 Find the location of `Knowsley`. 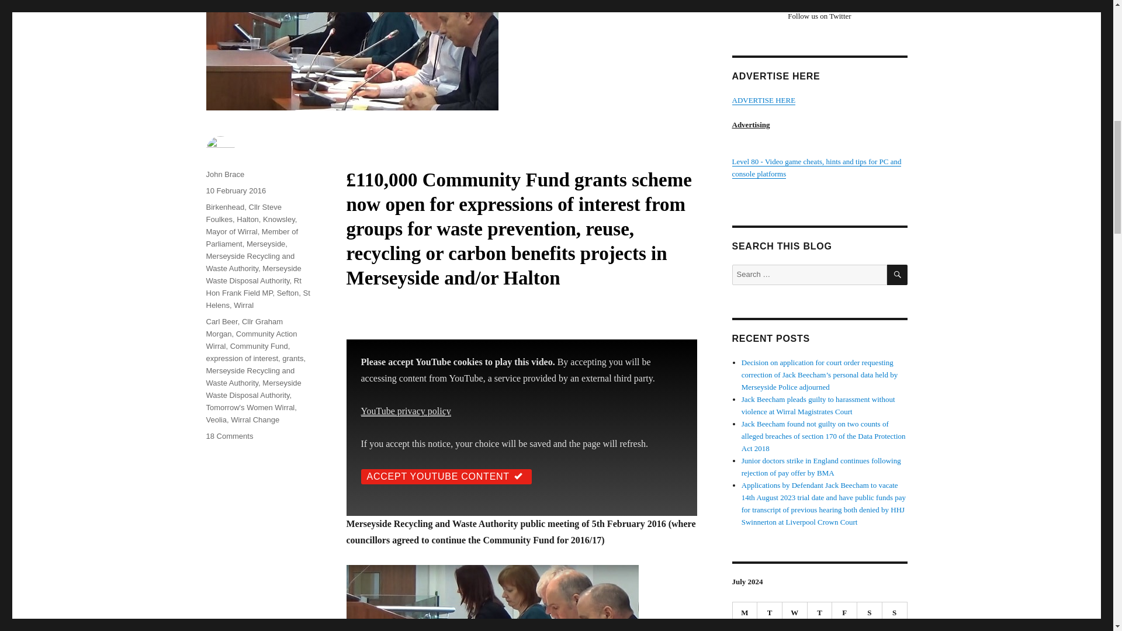

Knowsley is located at coordinates (278, 220).